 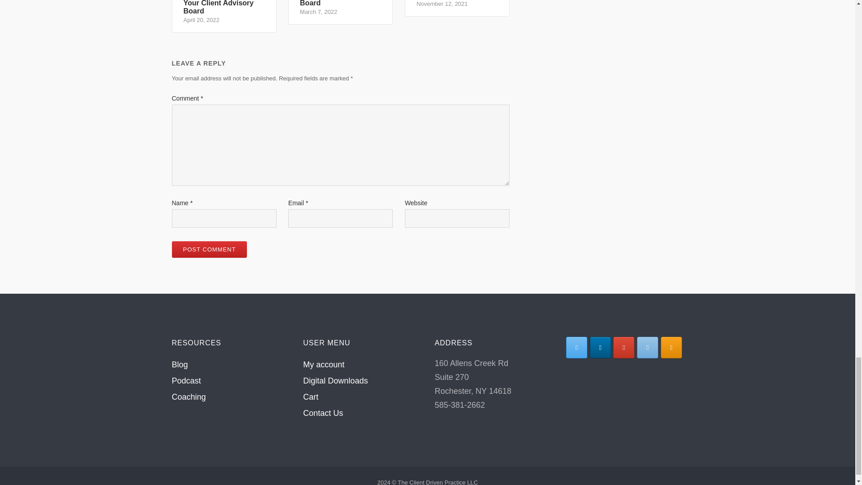 I want to click on Coaching, so click(x=209, y=249).